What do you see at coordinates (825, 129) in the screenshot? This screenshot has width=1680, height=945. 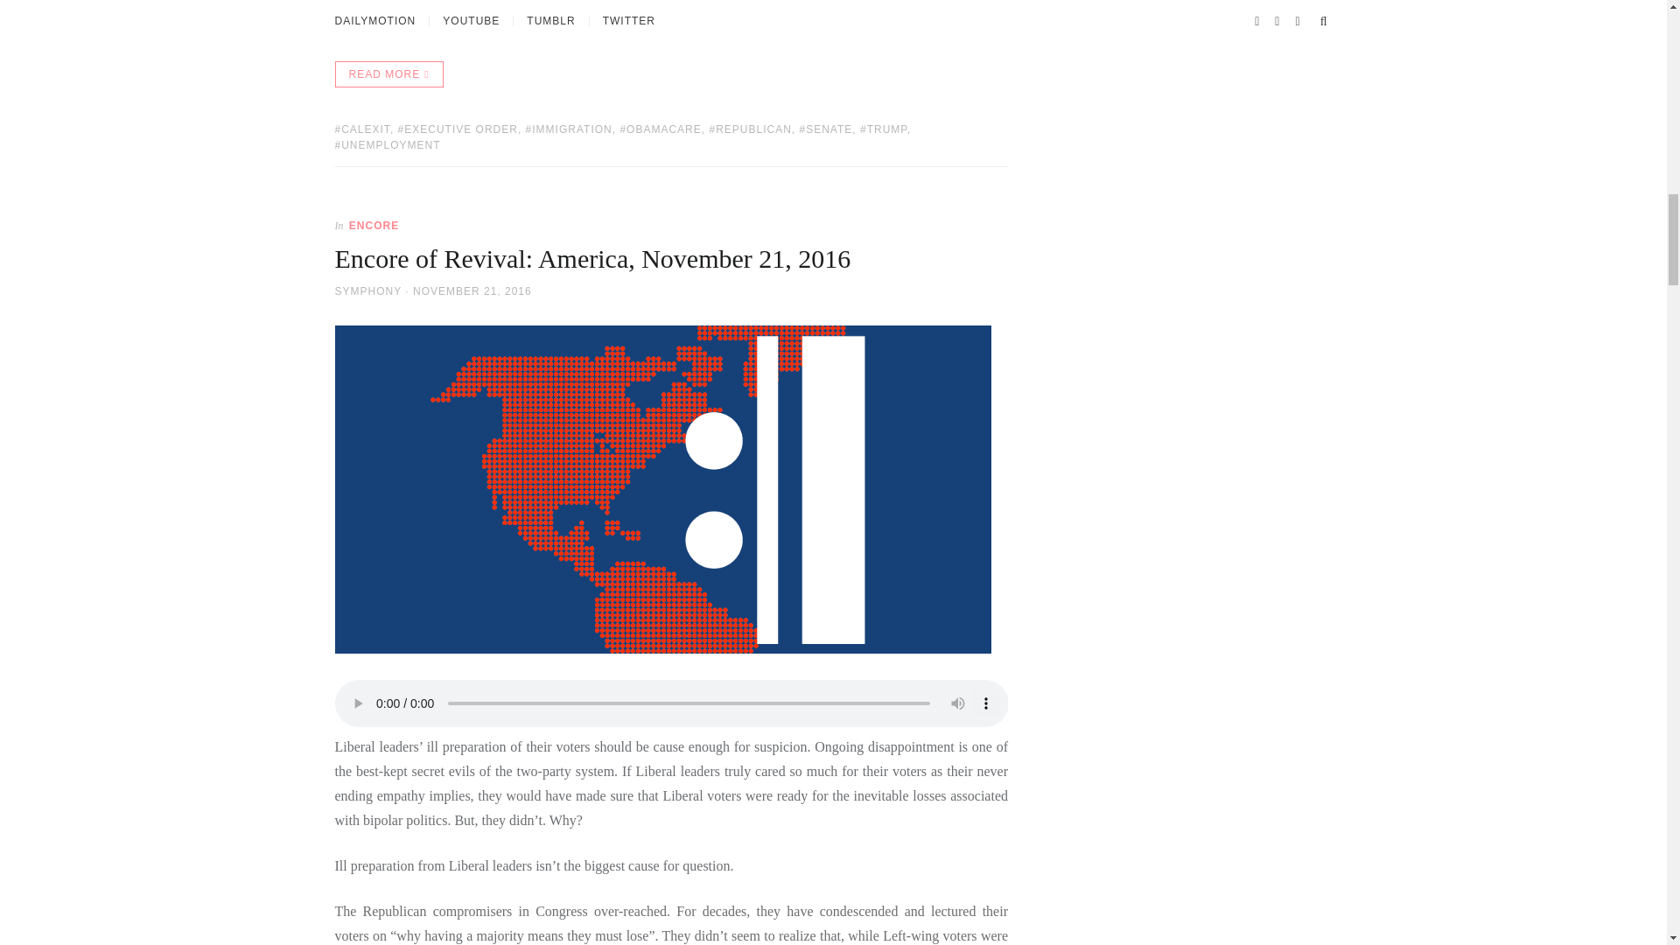 I see `SENATE` at bounding box center [825, 129].